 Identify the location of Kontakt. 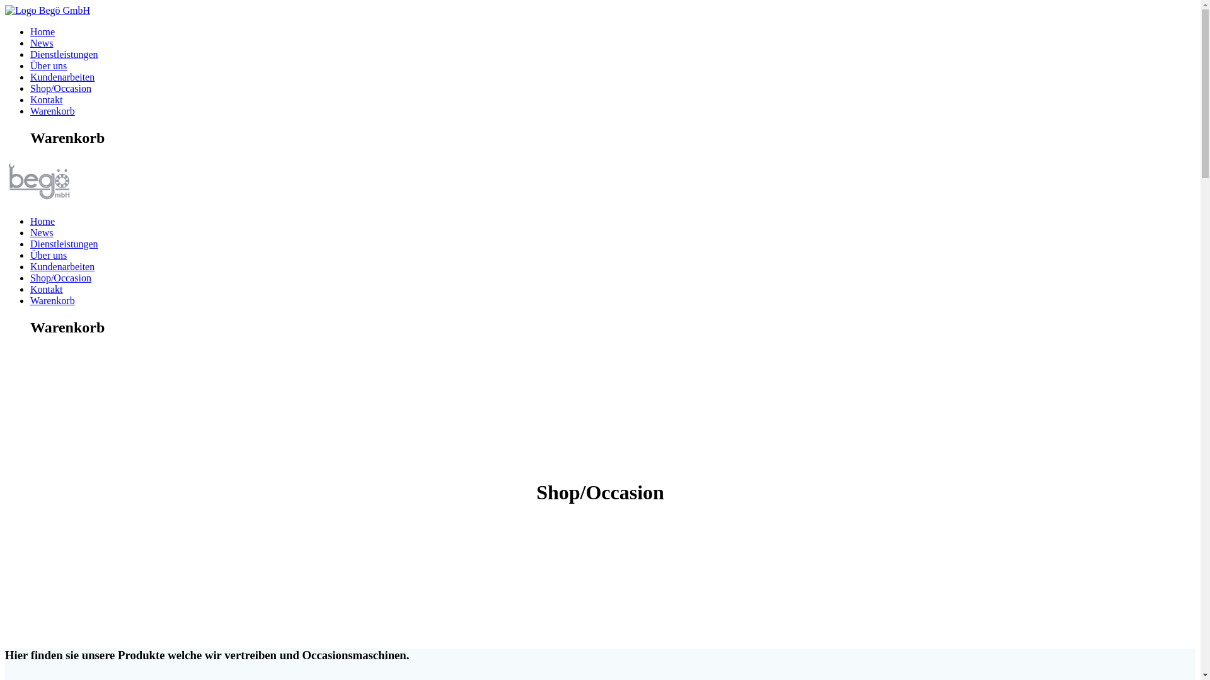
(47, 99).